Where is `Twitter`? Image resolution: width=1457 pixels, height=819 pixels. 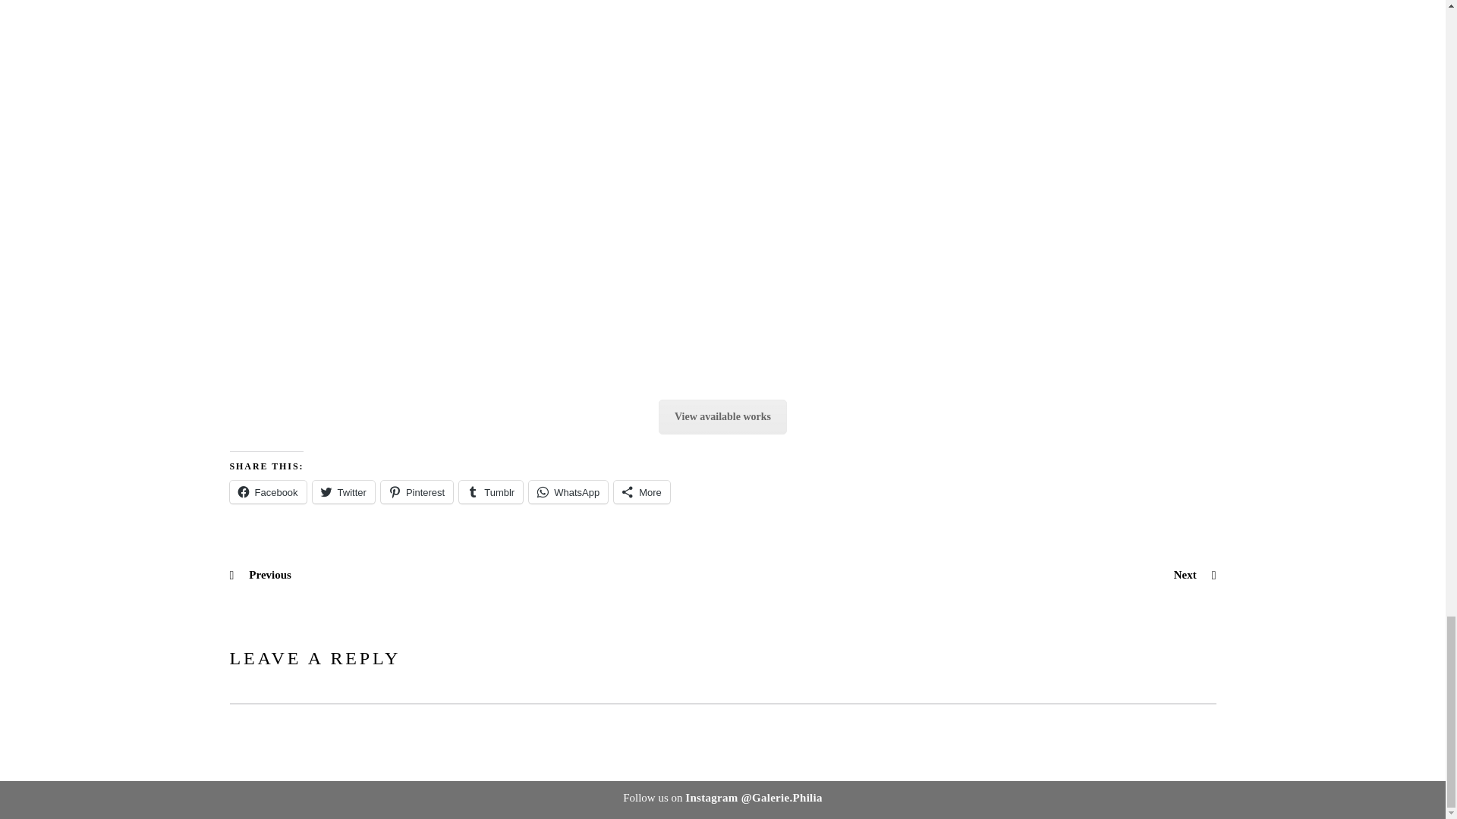
Twitter is located at coordinates (343, 491).